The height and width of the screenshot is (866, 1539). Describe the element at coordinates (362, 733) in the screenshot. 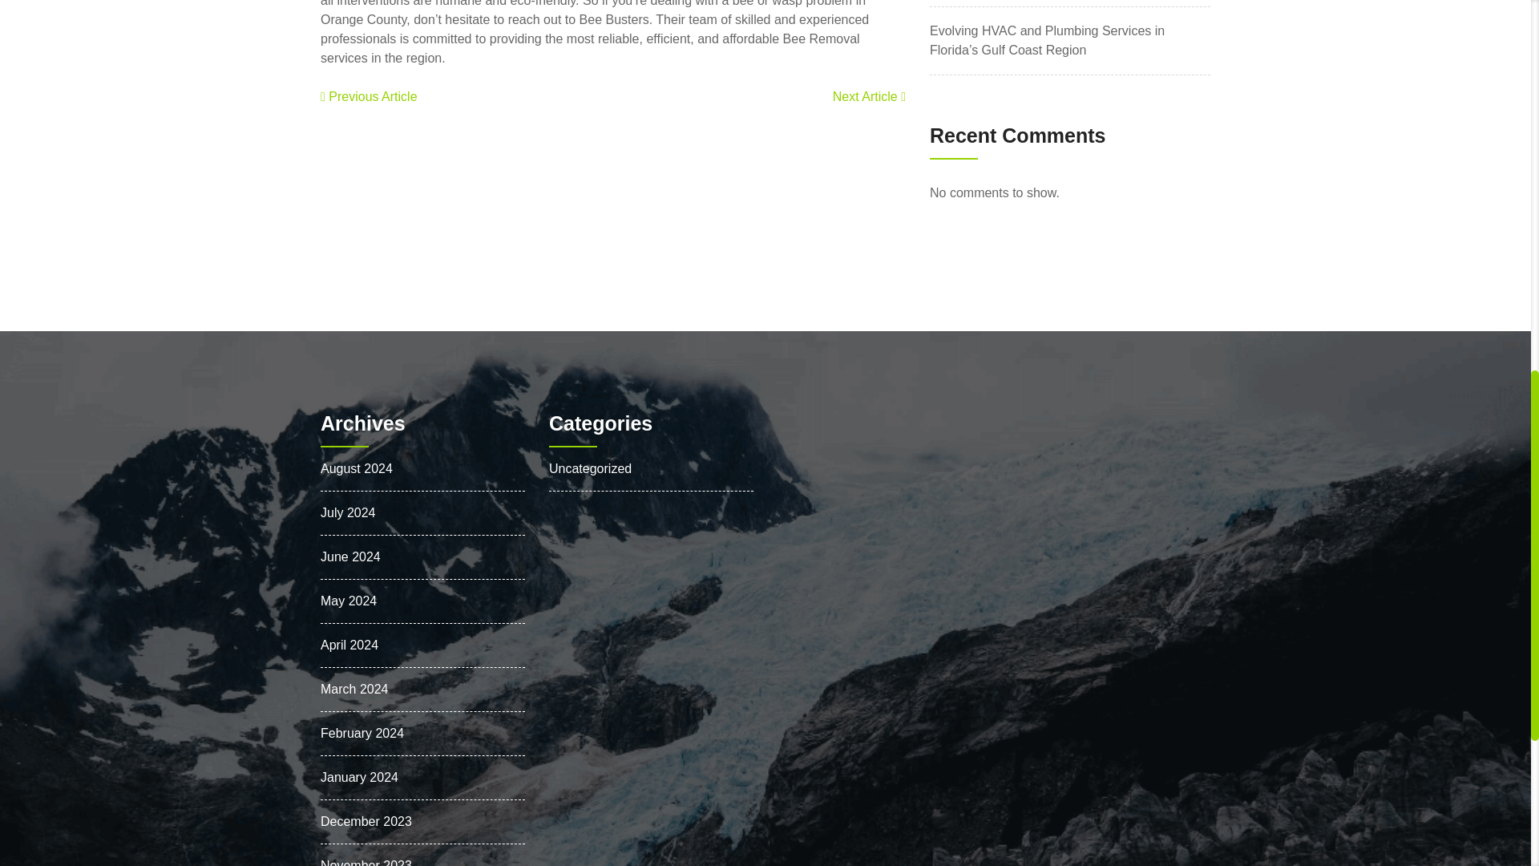

I see `February 2024` at that location.